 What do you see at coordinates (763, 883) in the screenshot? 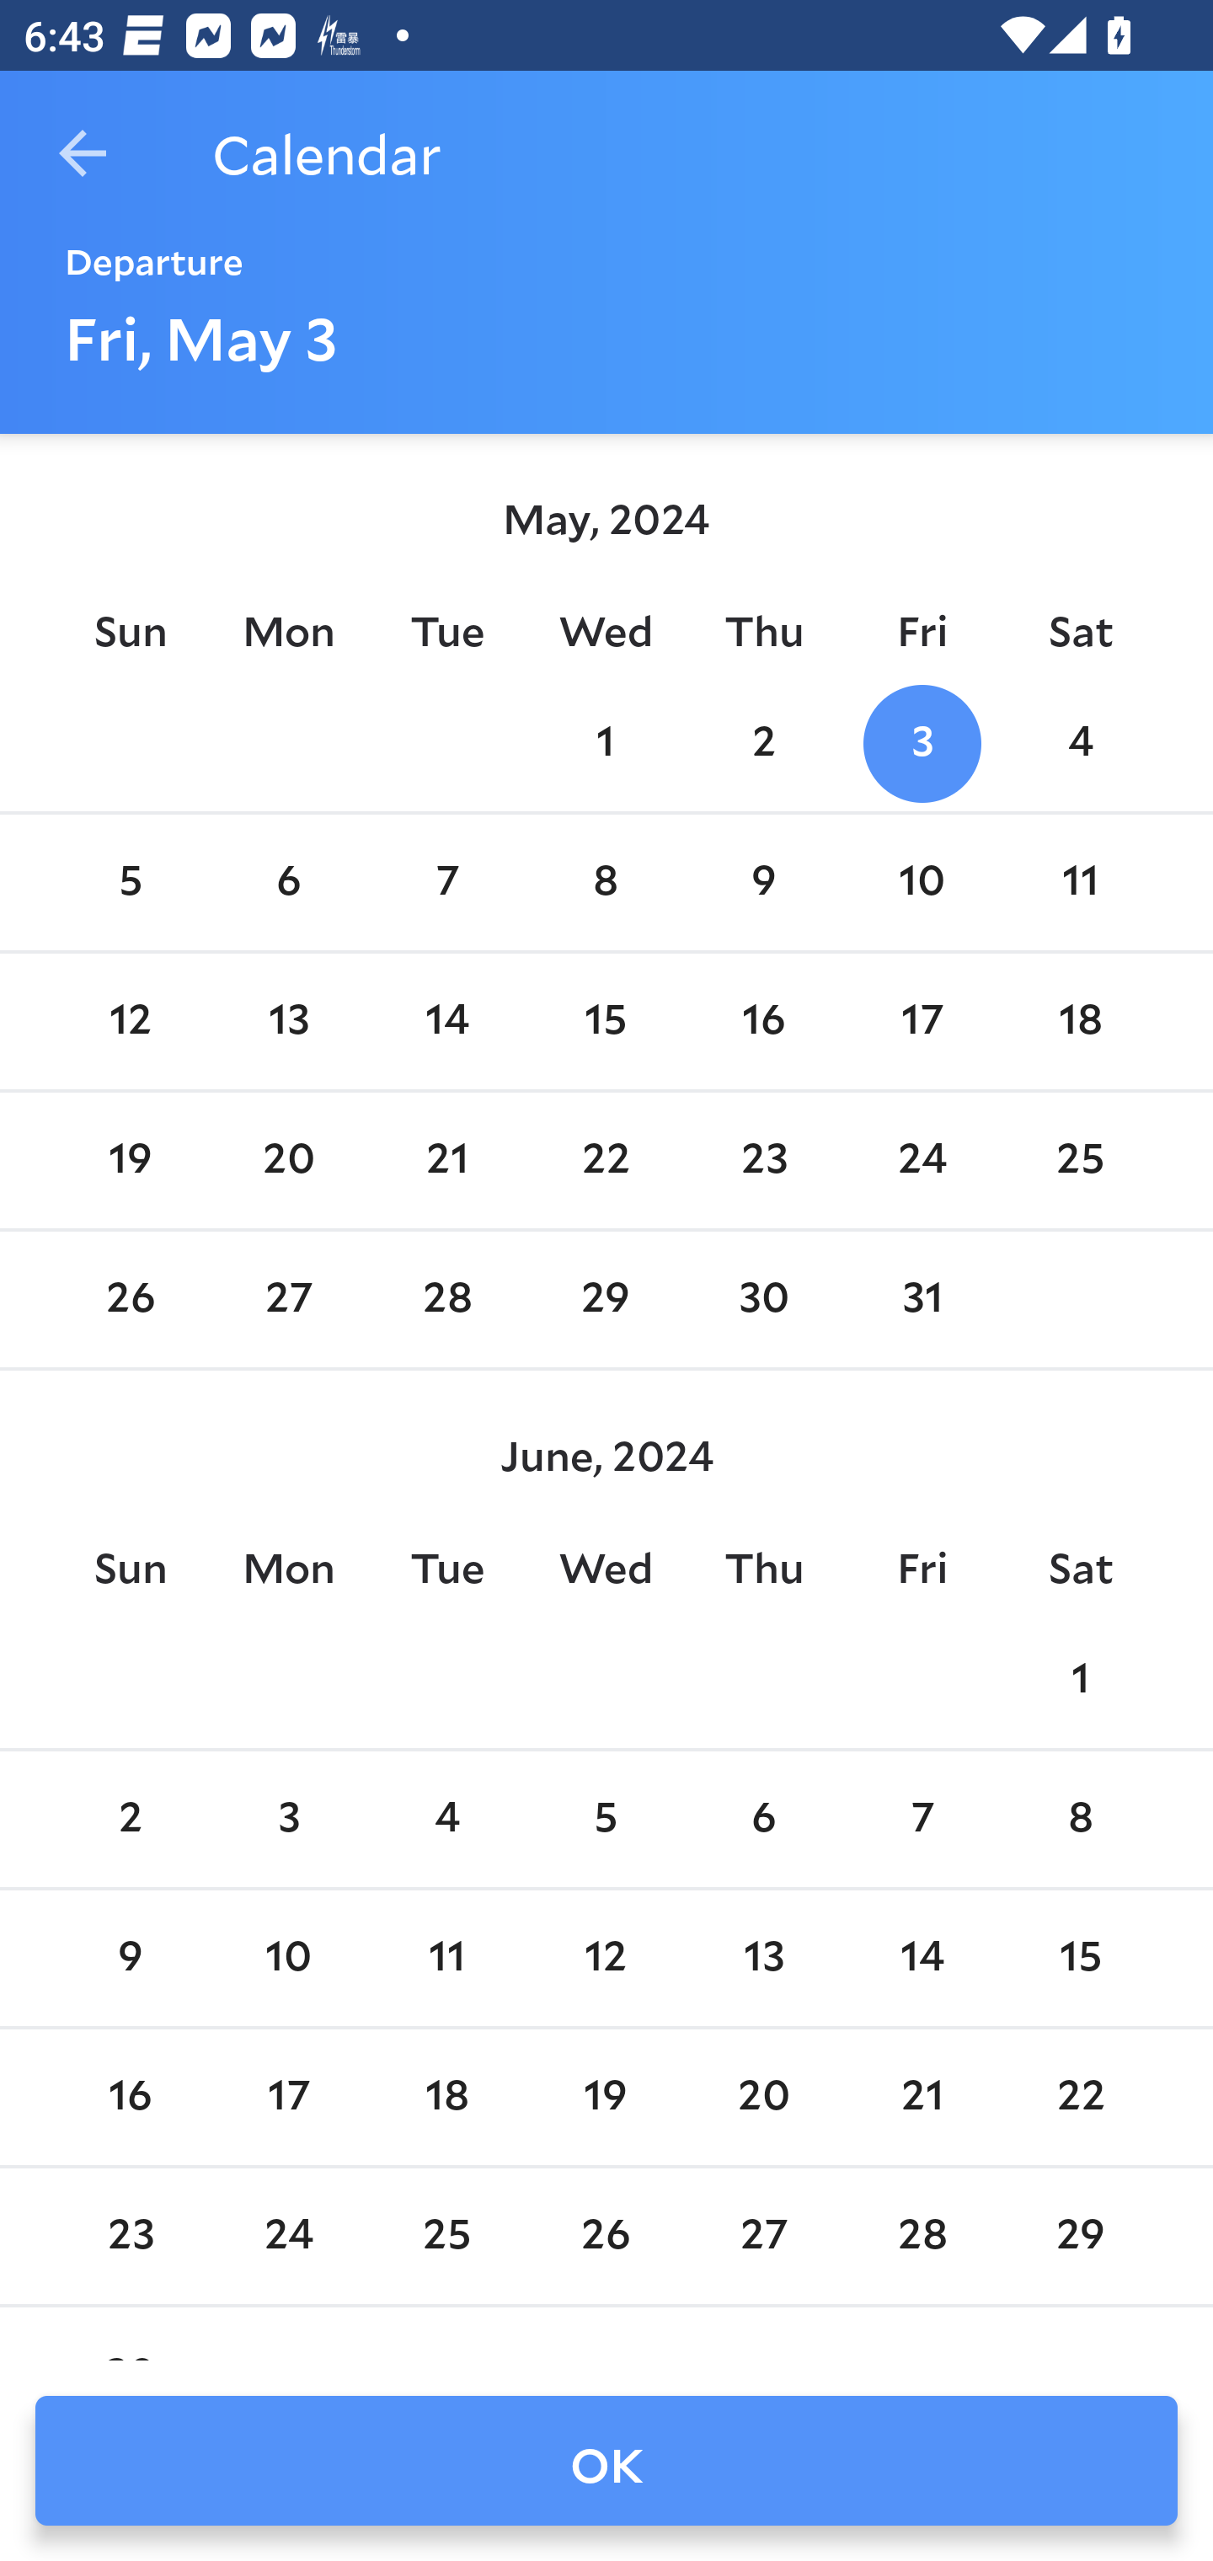
I see `9` at bounding box center [763, 883].